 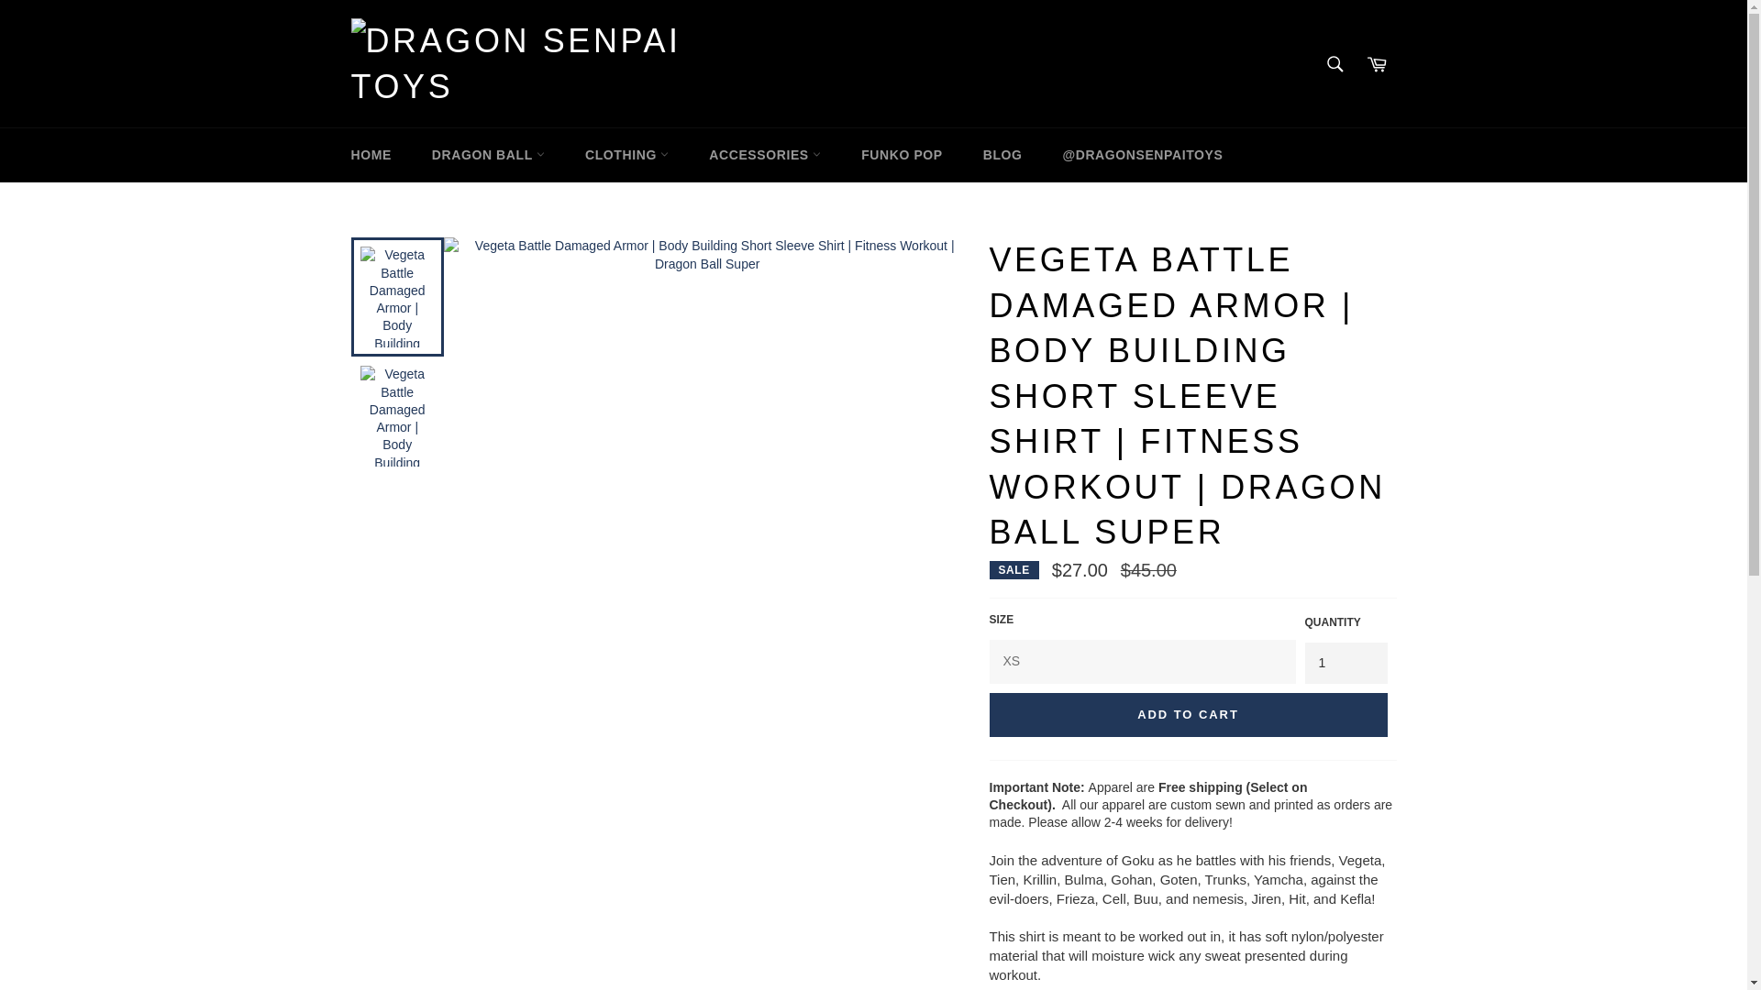 What do you see at coordinates (1335, 62) in the screenshot?
I see `Search` at bounding box center [1335, 62].